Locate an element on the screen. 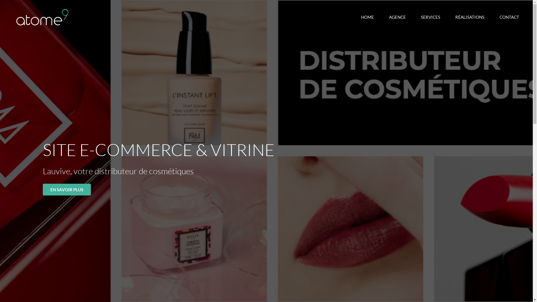 The height and width of the screenshot is (302, 537). SERVICES is located at coordinates (431, 17).